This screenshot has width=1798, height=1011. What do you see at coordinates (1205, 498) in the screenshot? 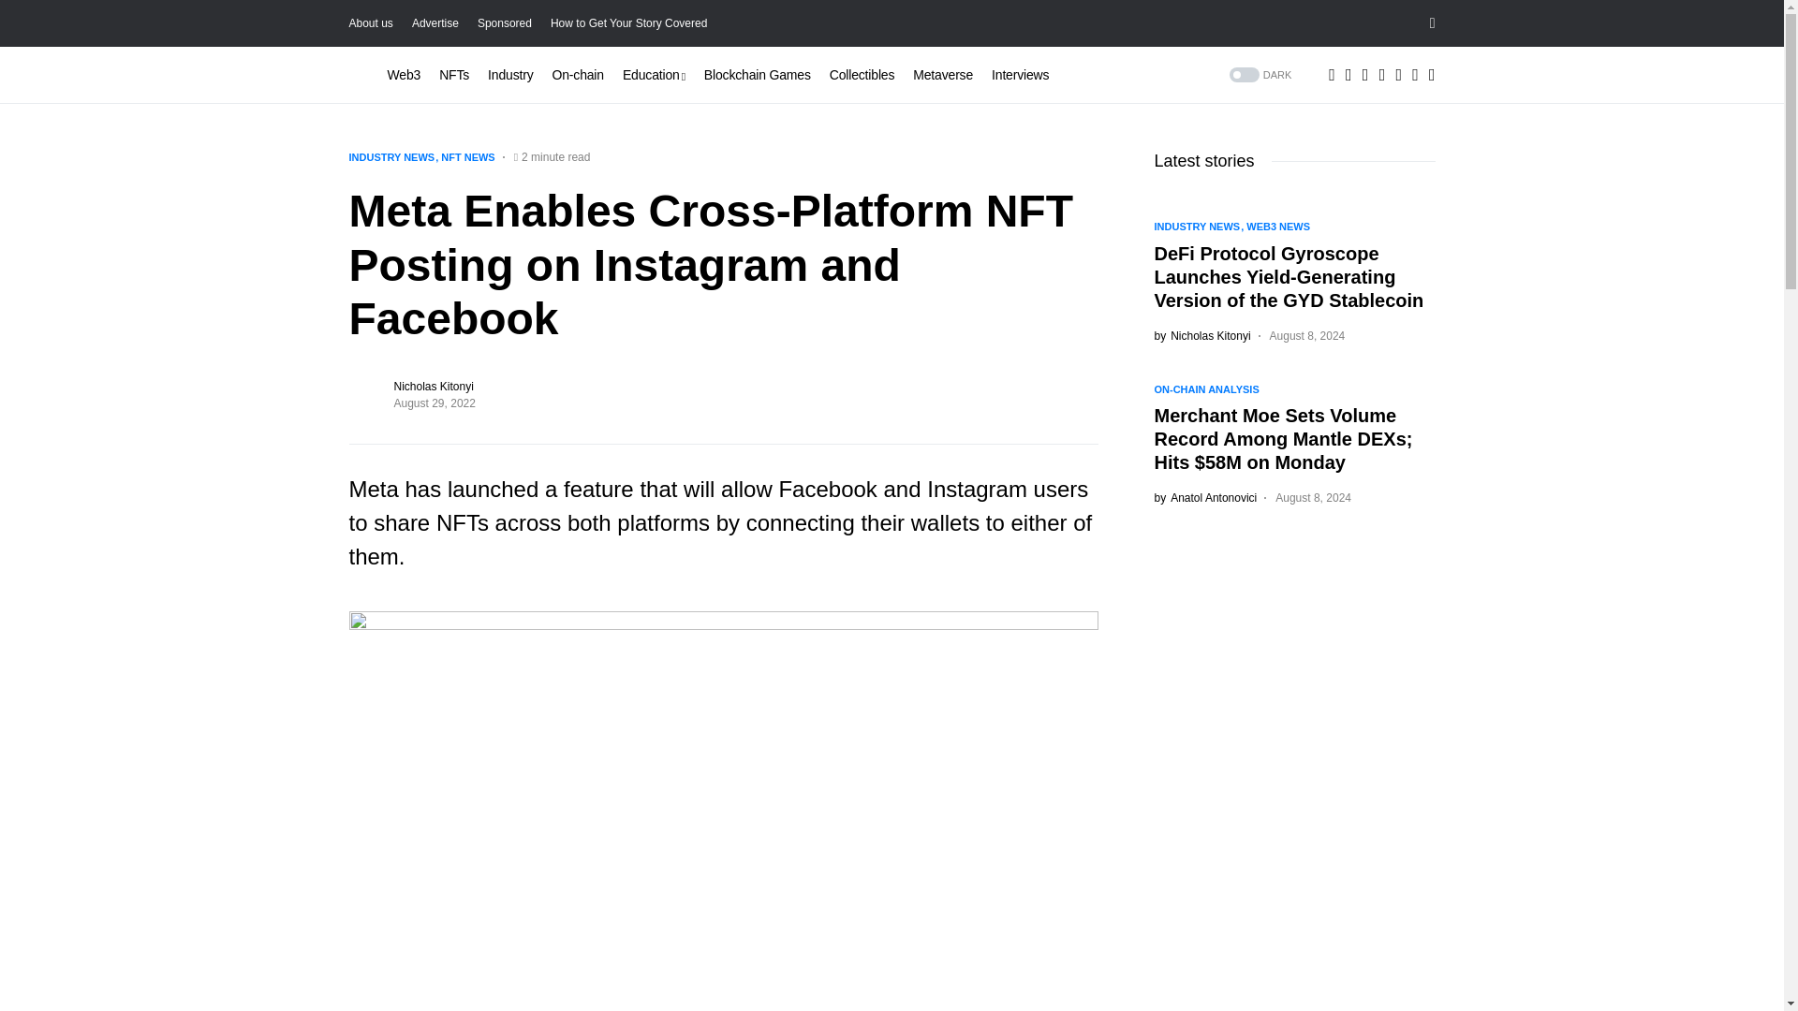
I see `View all posts by Anatol Antonovici` at bounding box center [1205, 498].